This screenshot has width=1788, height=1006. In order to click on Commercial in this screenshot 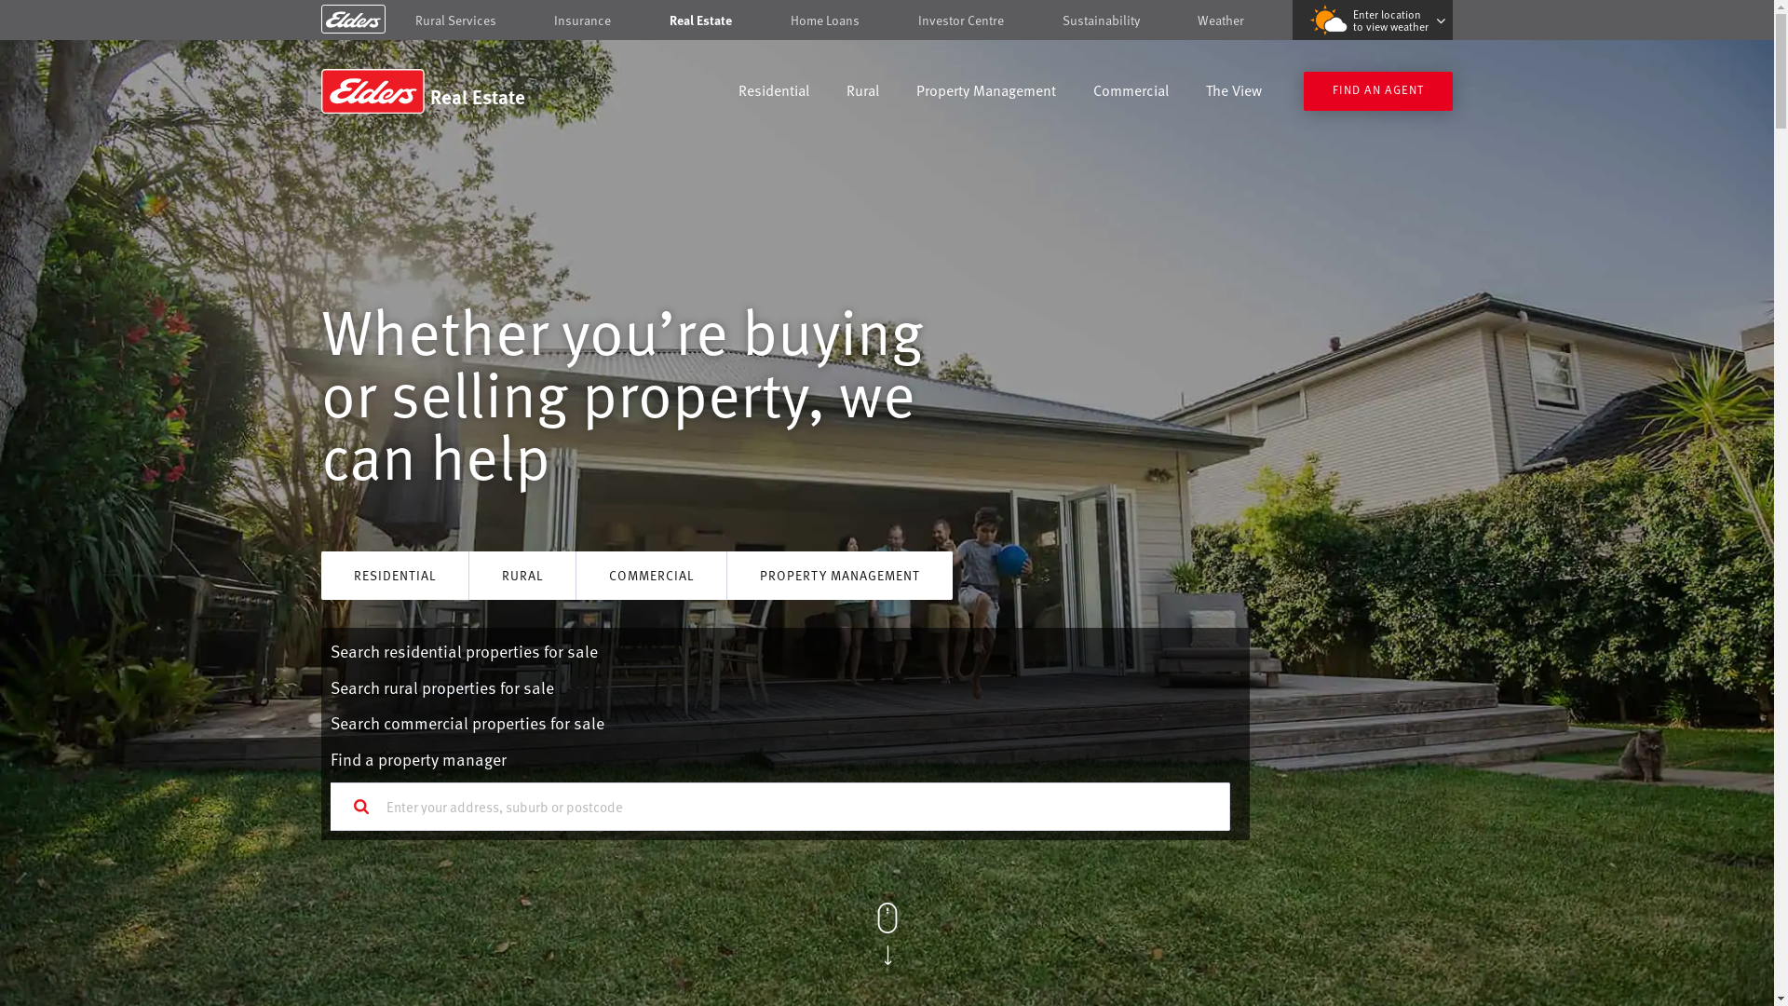, I will do `click(1131, 93)`.